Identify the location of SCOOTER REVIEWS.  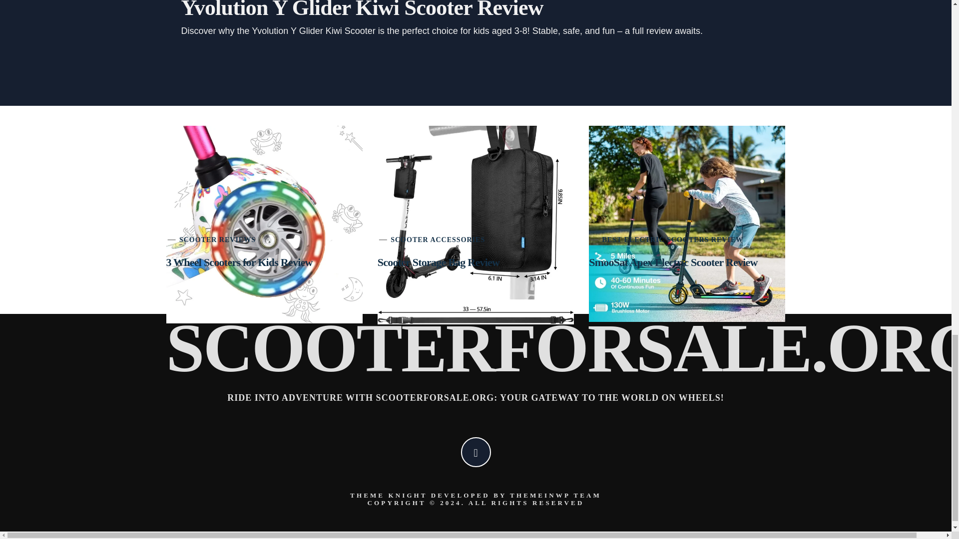
(218, 240).